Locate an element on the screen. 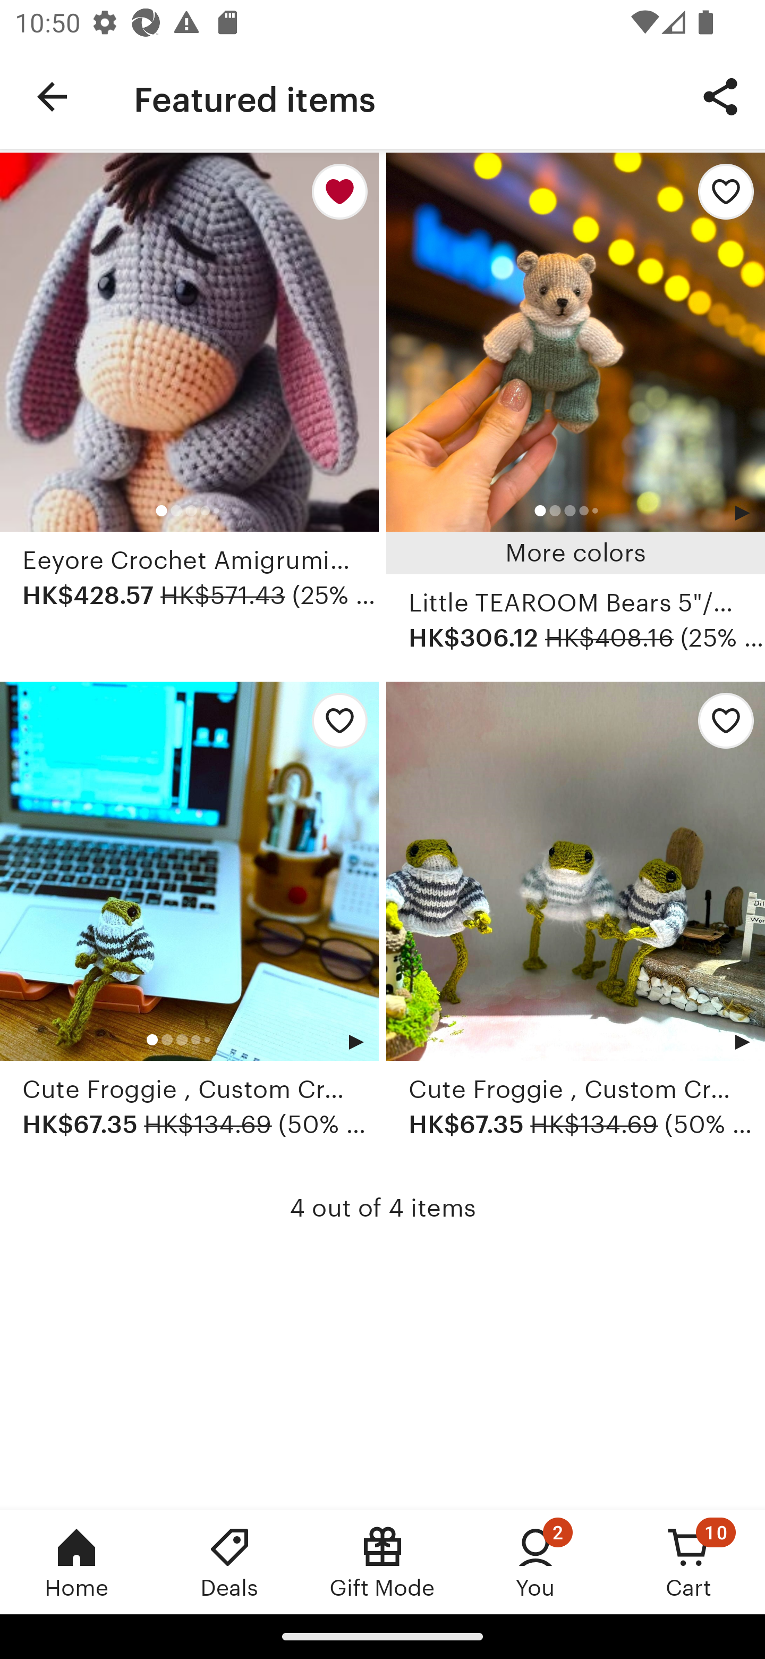  Navigate up is located at coordinates (52, 97).